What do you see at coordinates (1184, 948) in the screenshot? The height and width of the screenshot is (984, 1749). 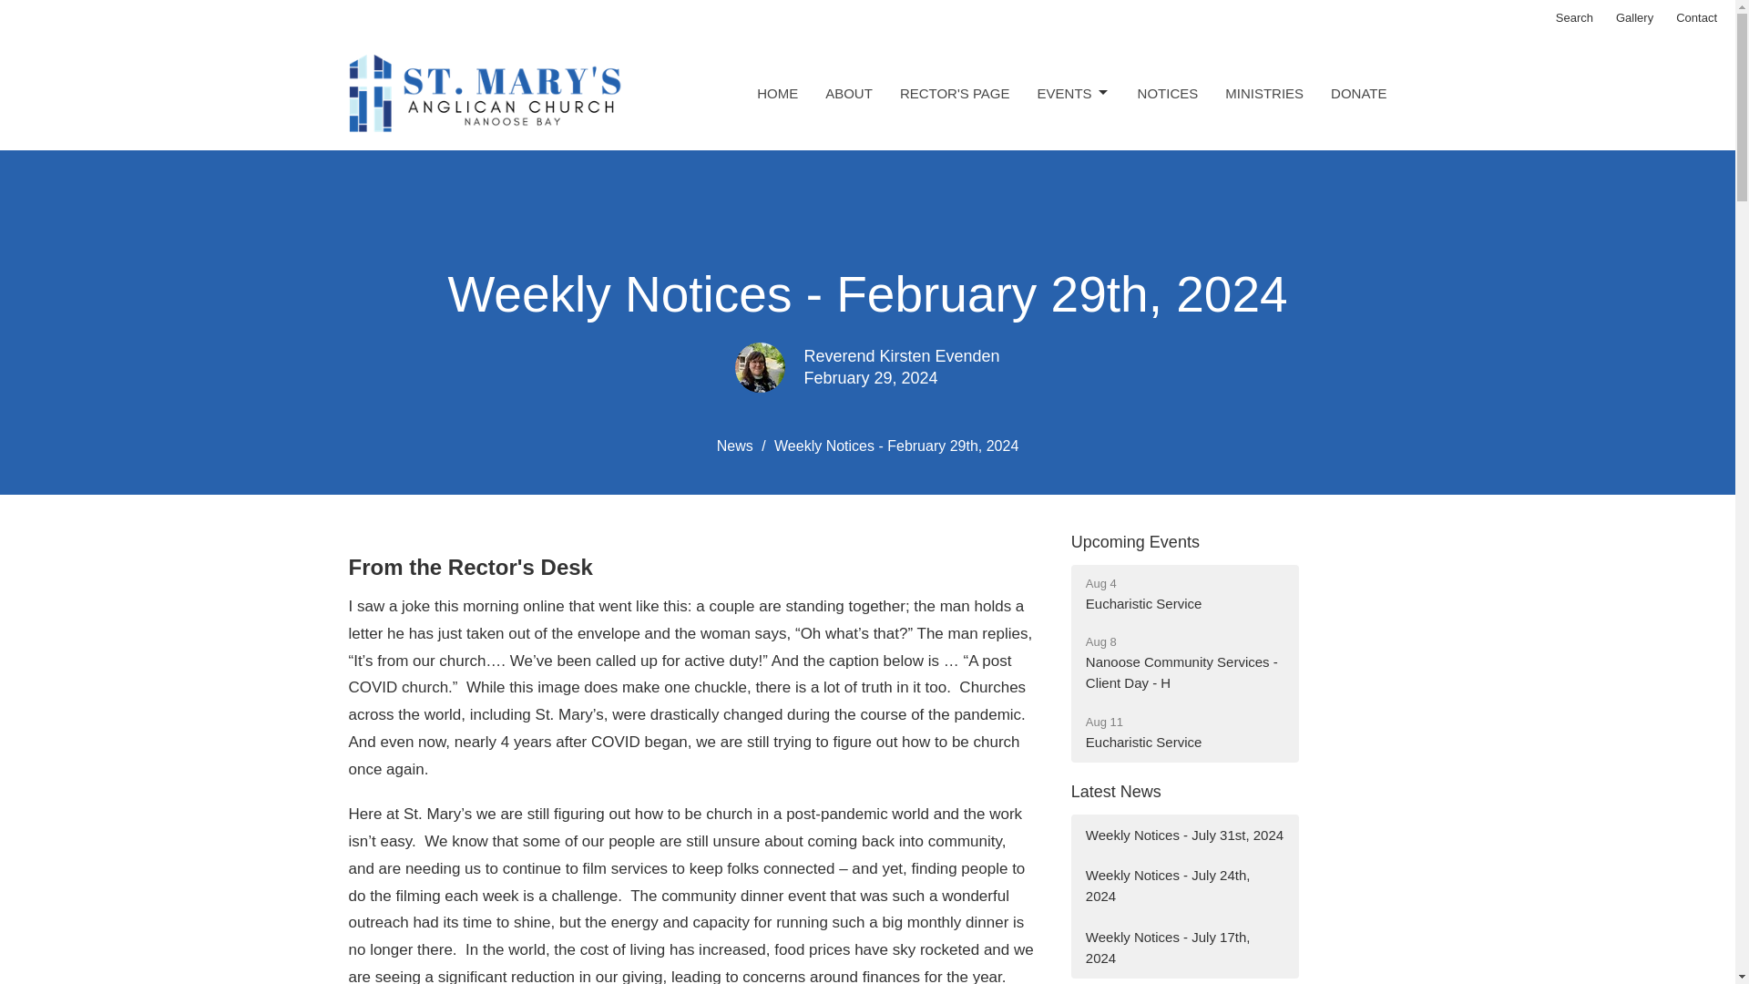 I see `Contact` at bounding box center [1184, 948].